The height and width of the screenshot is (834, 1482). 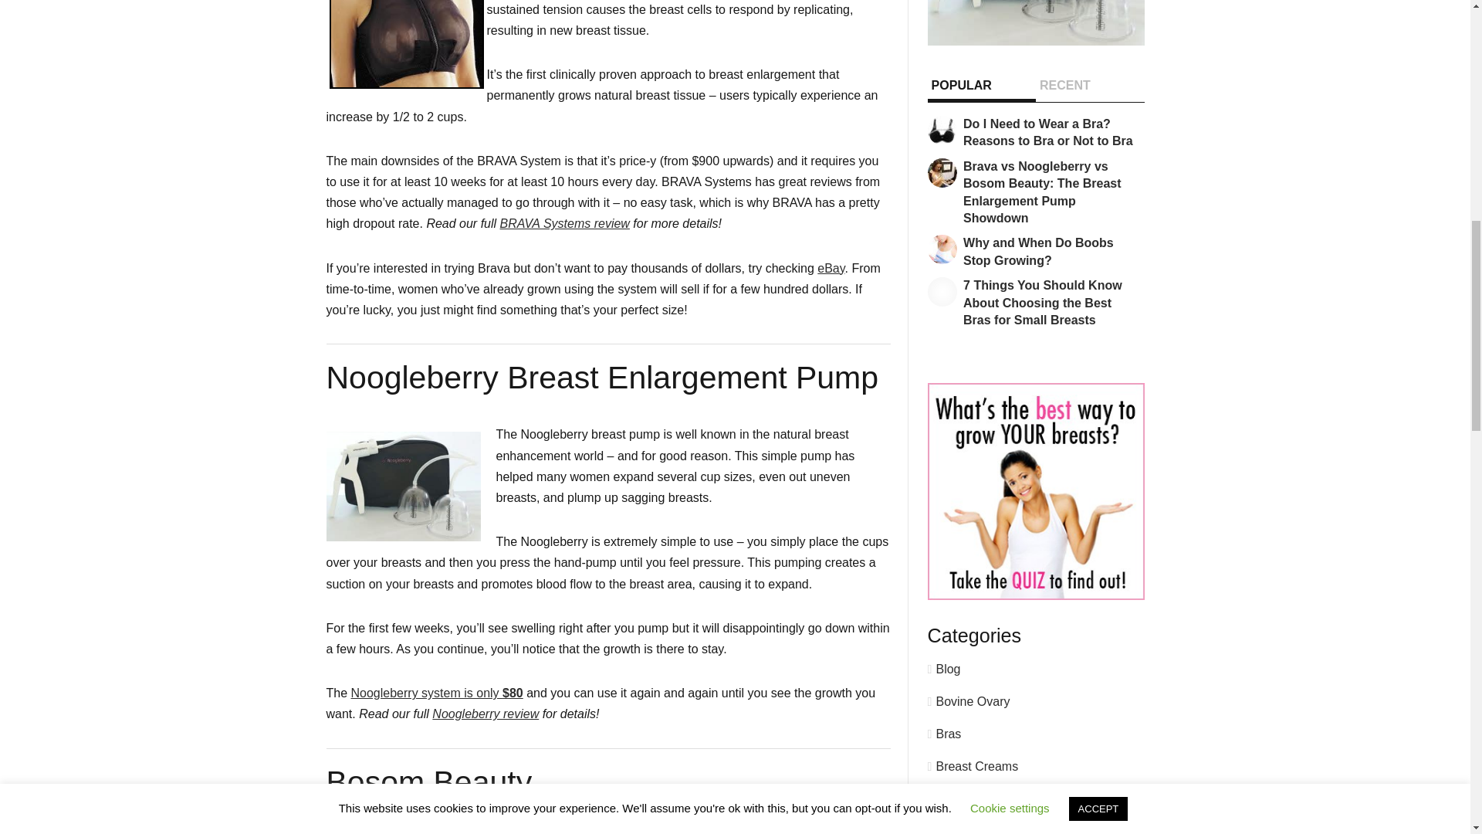 What do you see at coordinates (959, 83) in the screenshot?
I see `POPULAR` at bounding box center [959, 83].